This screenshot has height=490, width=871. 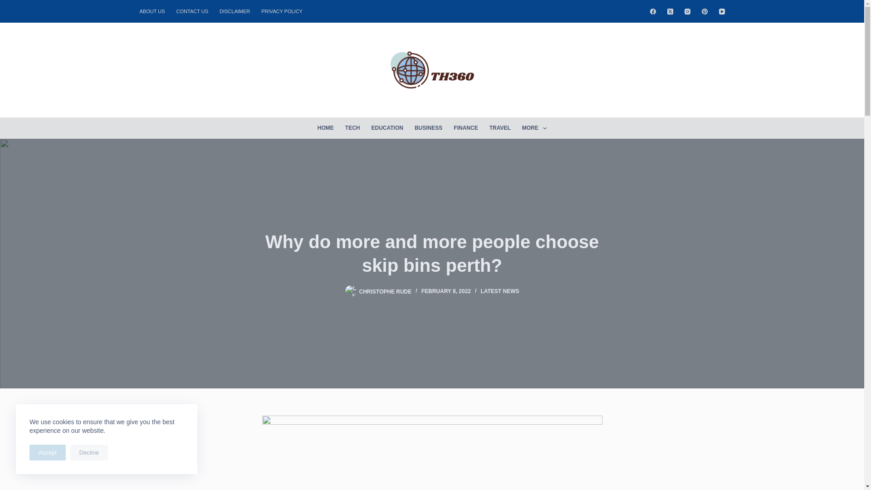 What do you see at coordinates (500, 128) in the screenshot?
I see `TRAVEL` at bounding box center [500, 128].